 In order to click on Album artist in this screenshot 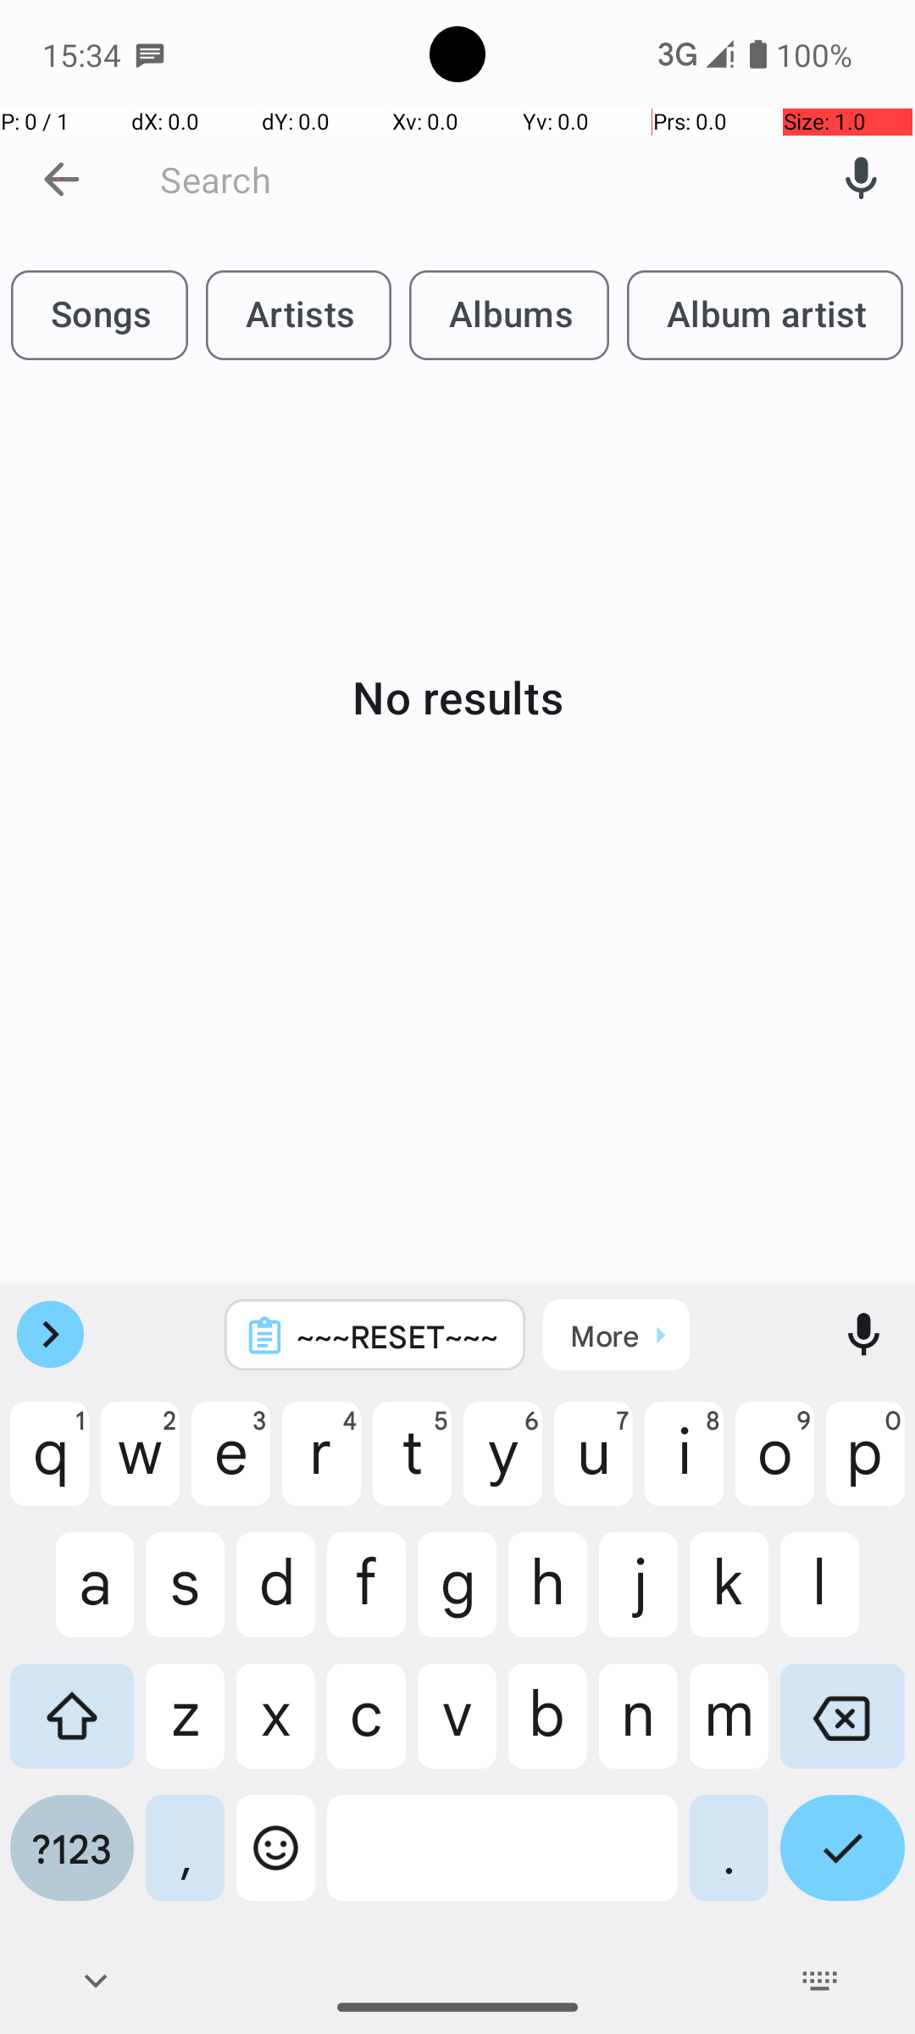, I will do `click(765, 315)`.